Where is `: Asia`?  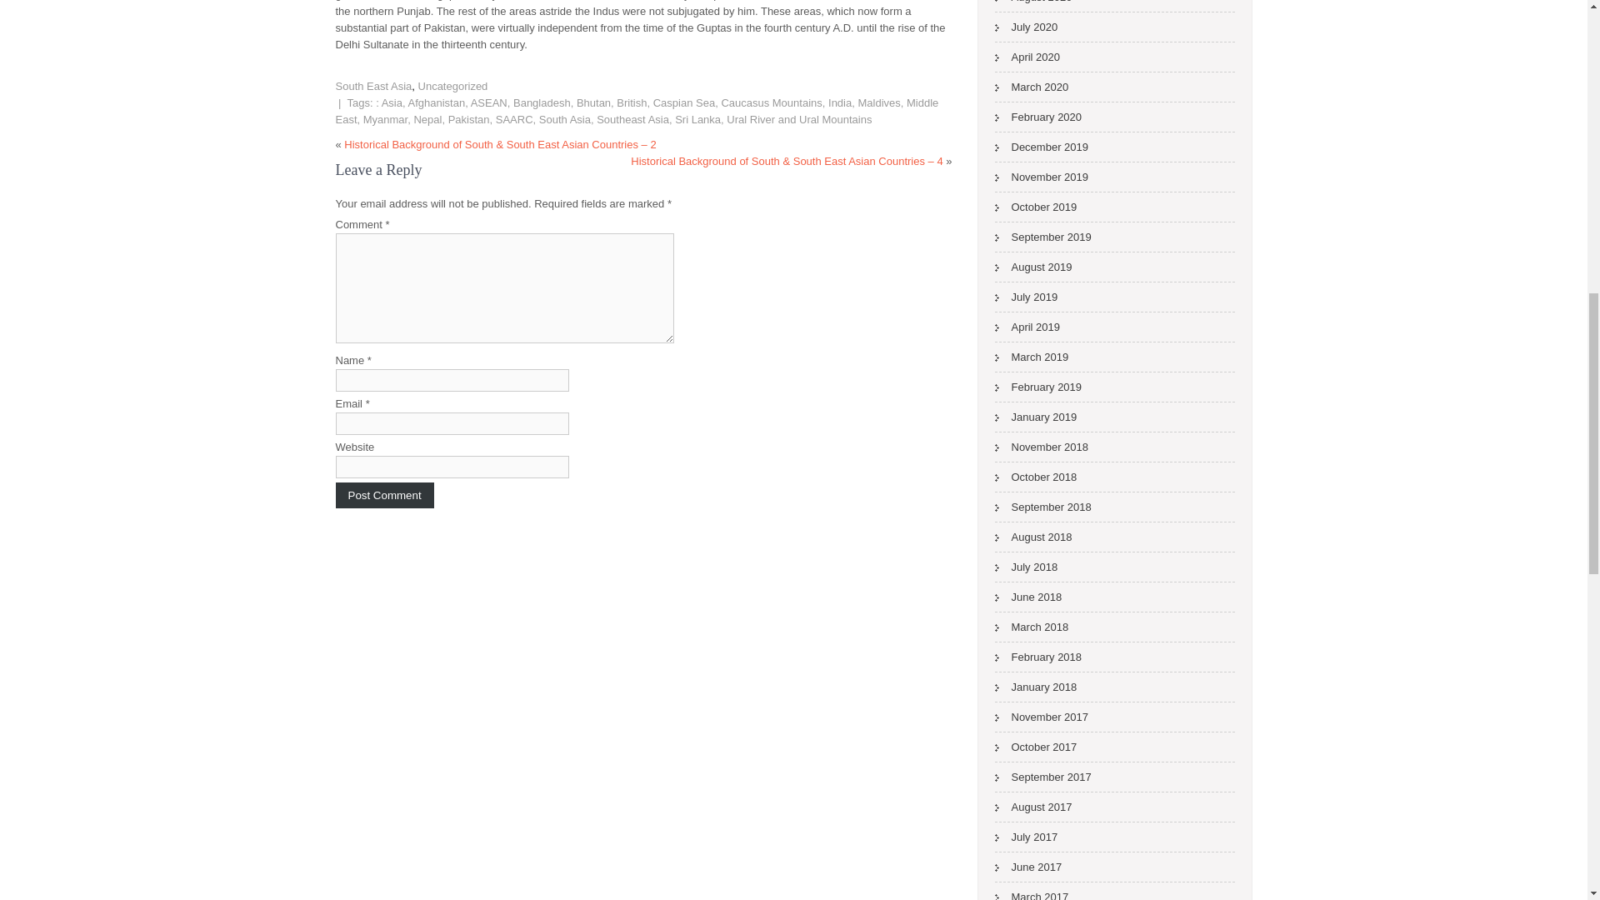 : Asia is located at coordinates (389, 102).